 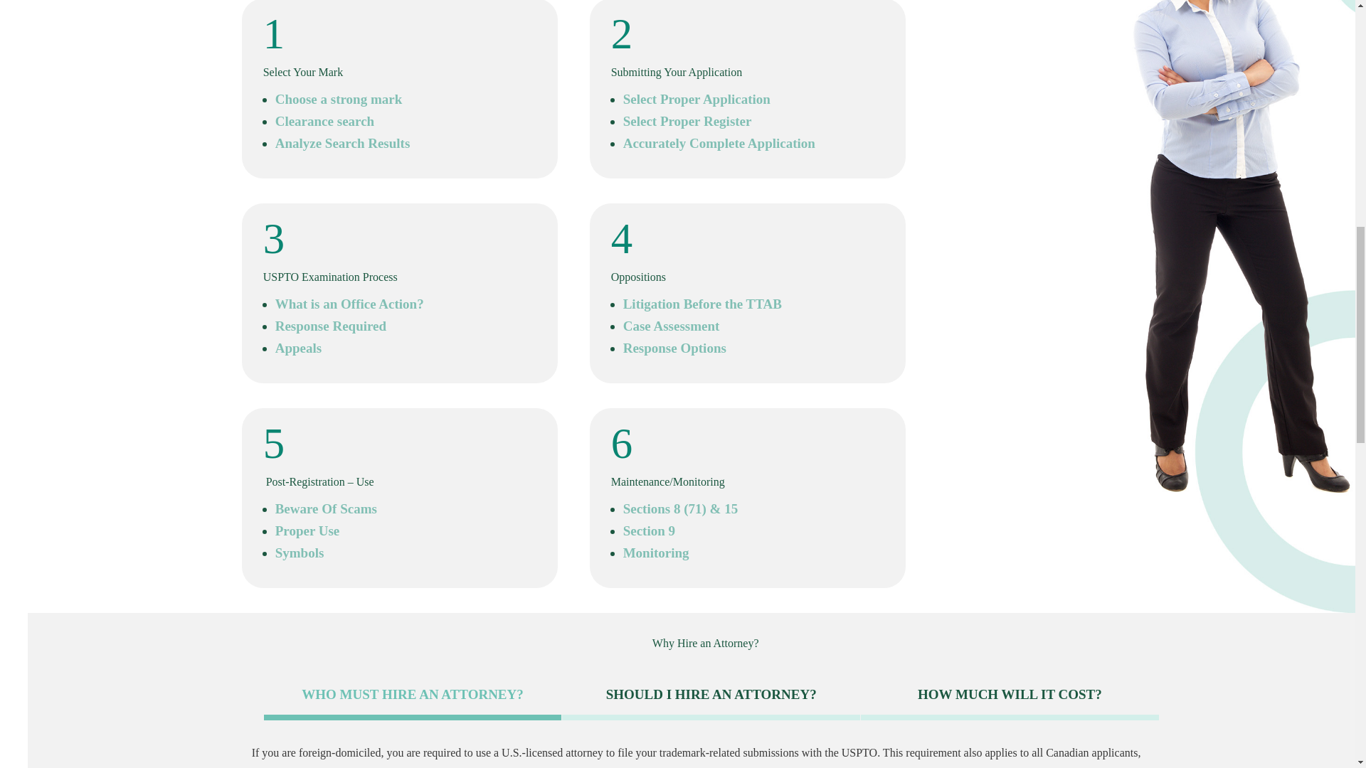 I want to click on Beware Of Scams, so click(x=326, y=508).